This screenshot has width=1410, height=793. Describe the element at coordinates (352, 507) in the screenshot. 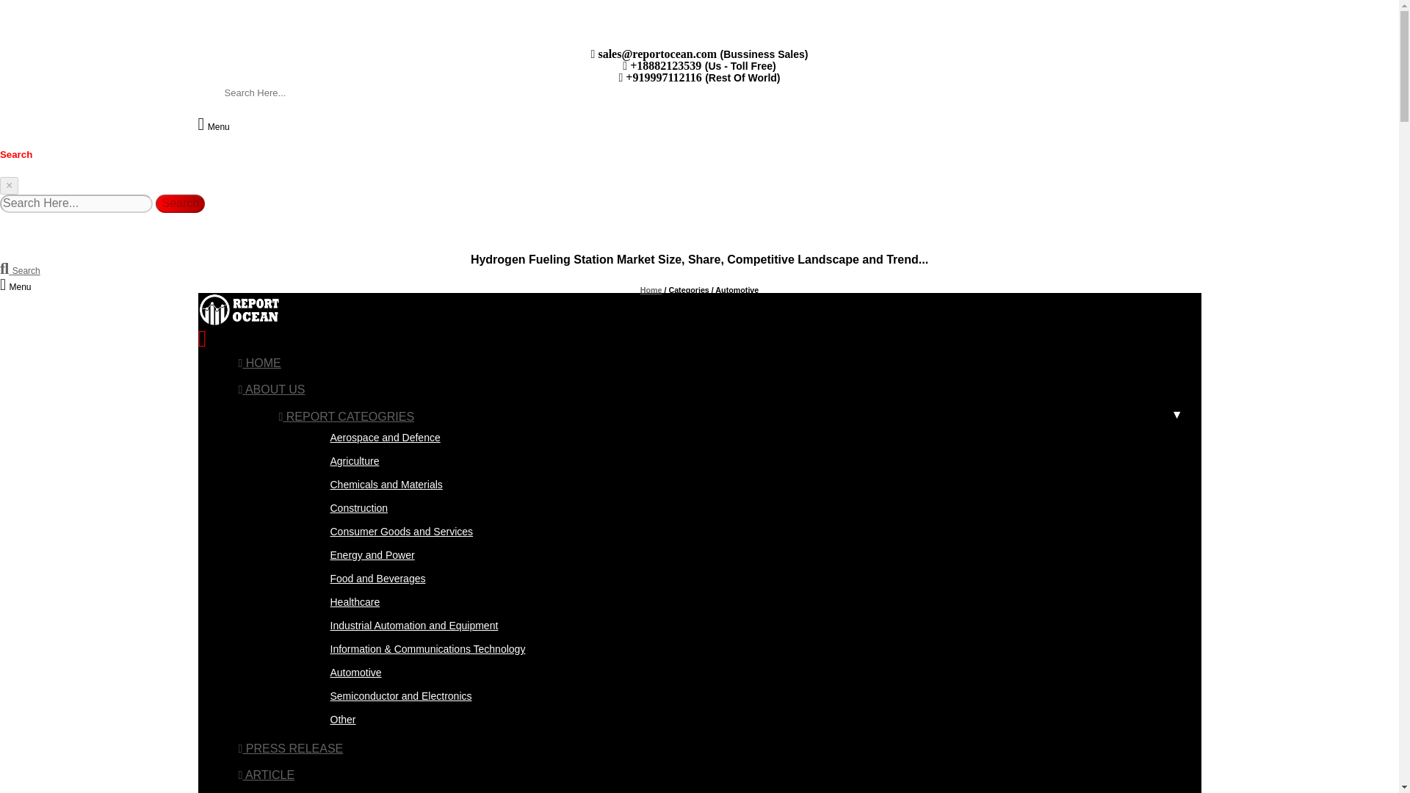

I see `Construction` at that location.